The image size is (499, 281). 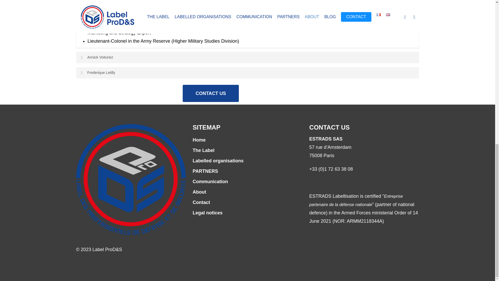 I want to click on Communication, so click(x=247, y=181).